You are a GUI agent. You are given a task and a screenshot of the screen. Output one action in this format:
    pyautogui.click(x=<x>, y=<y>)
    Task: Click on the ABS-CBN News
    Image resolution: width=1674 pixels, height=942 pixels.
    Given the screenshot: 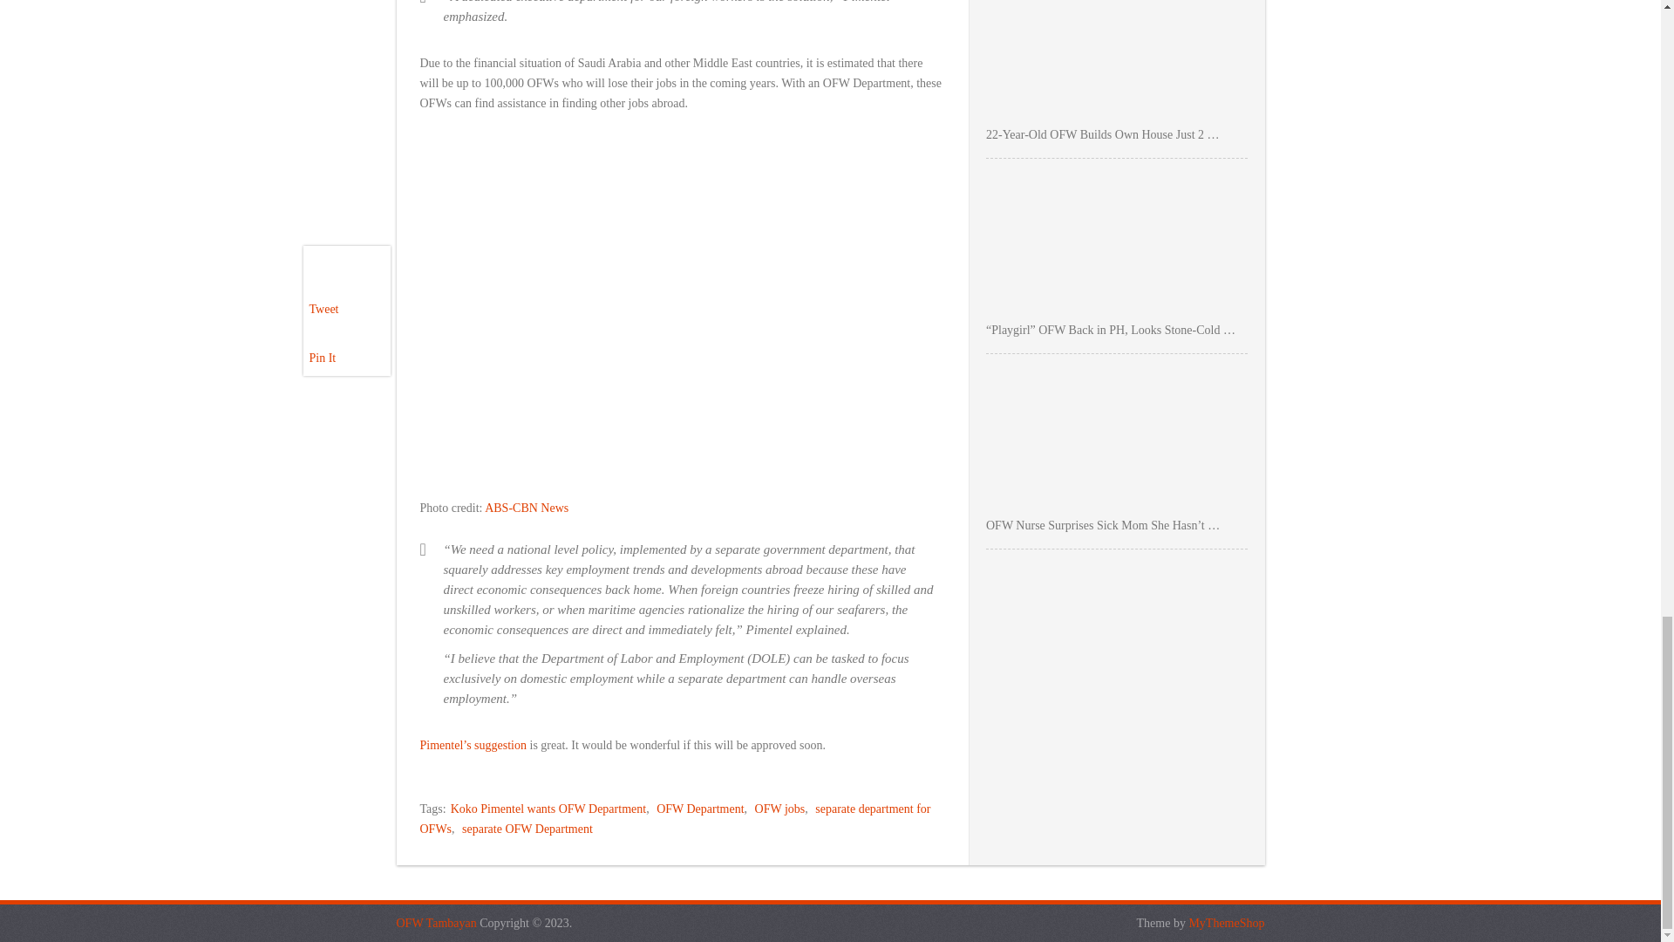 What is the action you would take?
    pyautogui.click(x=527, y=508)
    